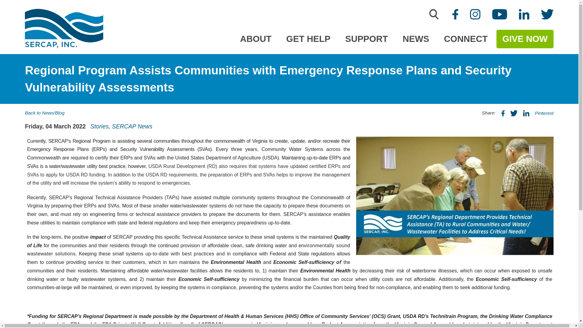 The width and height of the screenshot is (583, 328). Describe the element at coordinates (475, 14) in the screenshot. I see `Instagram` at that location.